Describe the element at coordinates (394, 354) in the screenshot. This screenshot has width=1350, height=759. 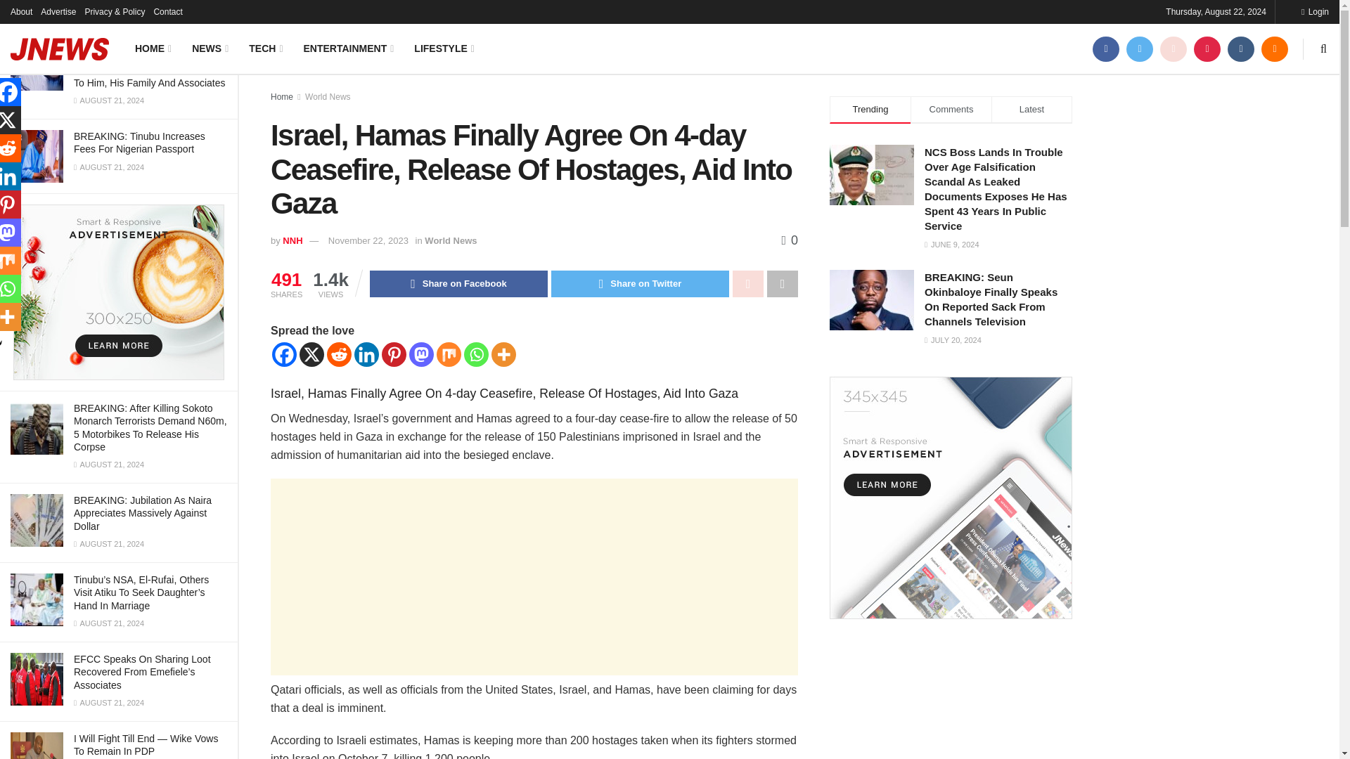
I see `Pinterest` at that location.